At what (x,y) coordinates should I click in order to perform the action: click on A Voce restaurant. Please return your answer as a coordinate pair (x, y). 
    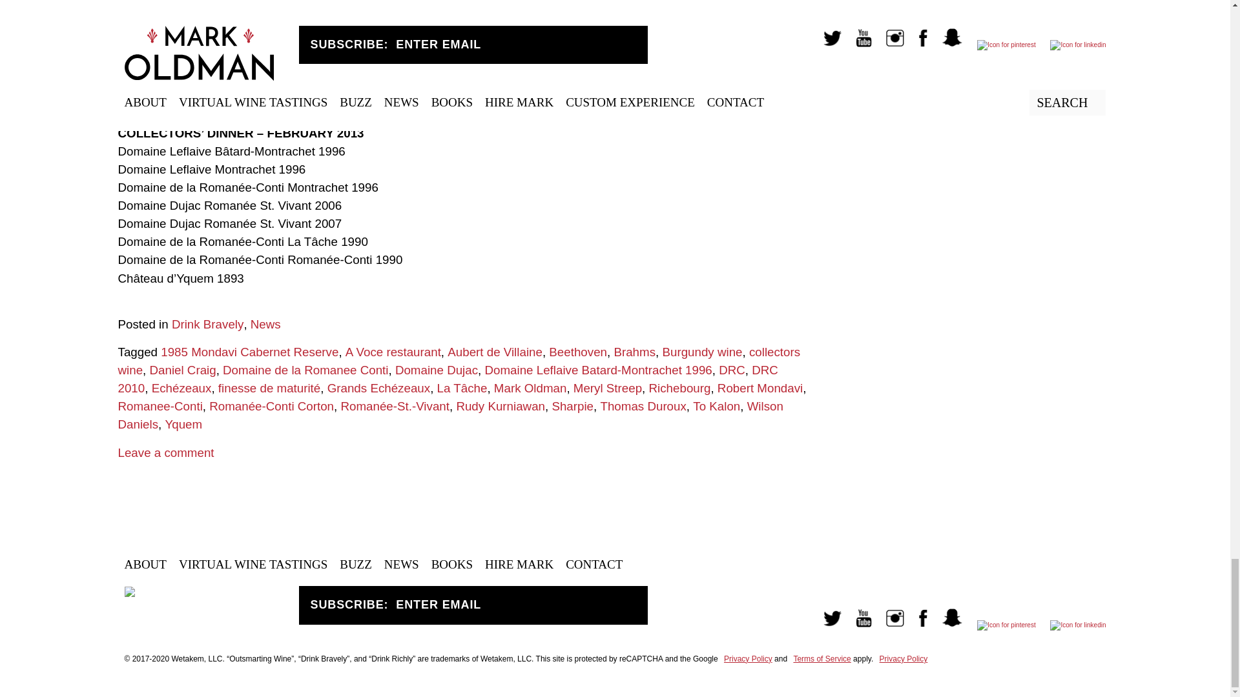
    Looking at the image, I should click on (393, 352).